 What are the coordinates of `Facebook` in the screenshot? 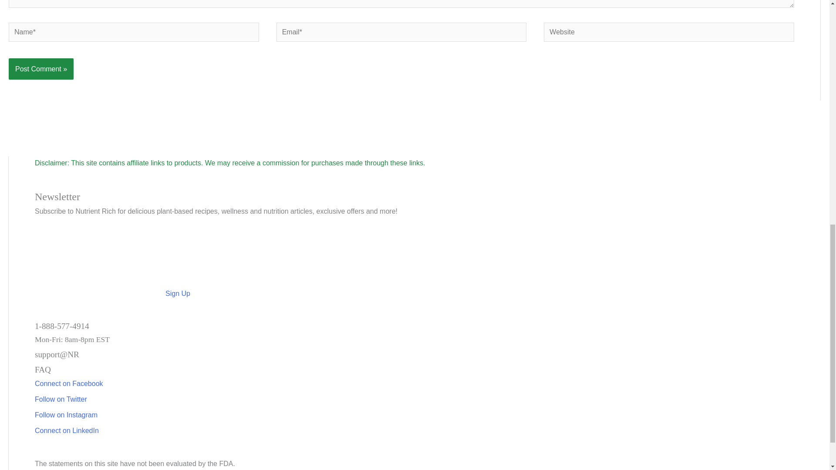 It's located at (69, 383).